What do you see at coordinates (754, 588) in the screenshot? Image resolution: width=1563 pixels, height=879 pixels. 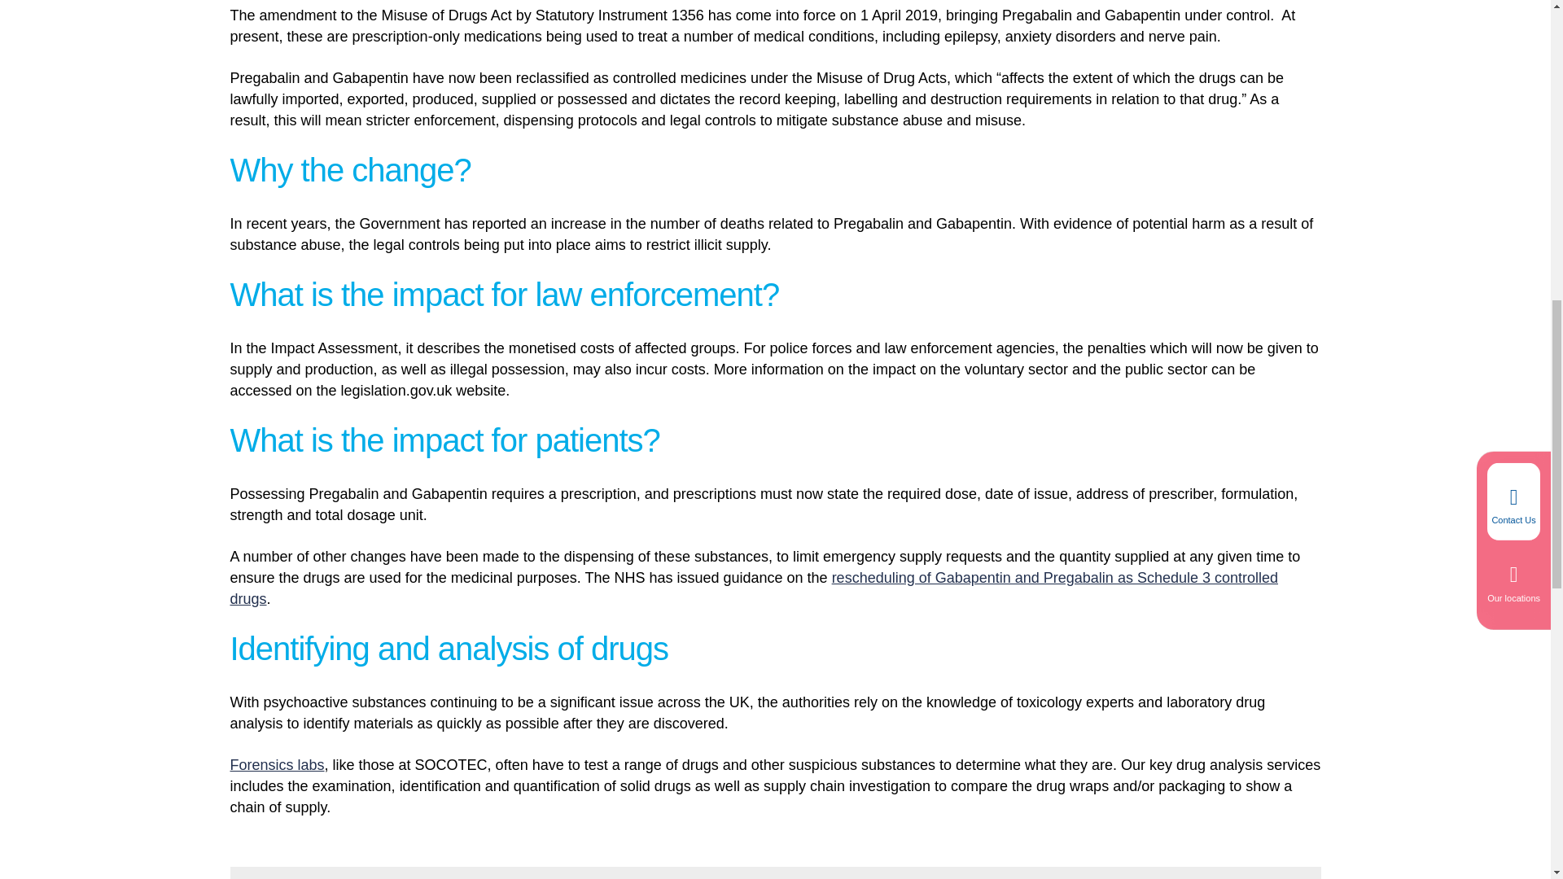 I see `Rescheduling of Gabapentin and Pregabalin ` at bounding box center [754, 588].